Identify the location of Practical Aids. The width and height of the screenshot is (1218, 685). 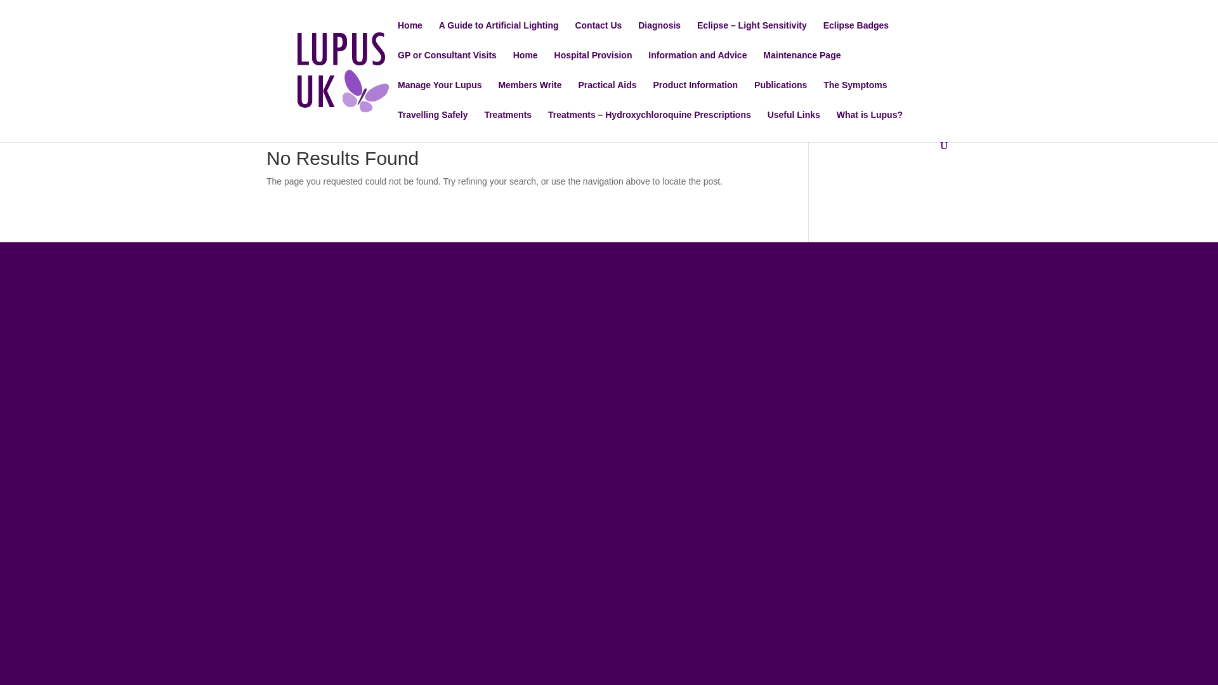
(606, 95).